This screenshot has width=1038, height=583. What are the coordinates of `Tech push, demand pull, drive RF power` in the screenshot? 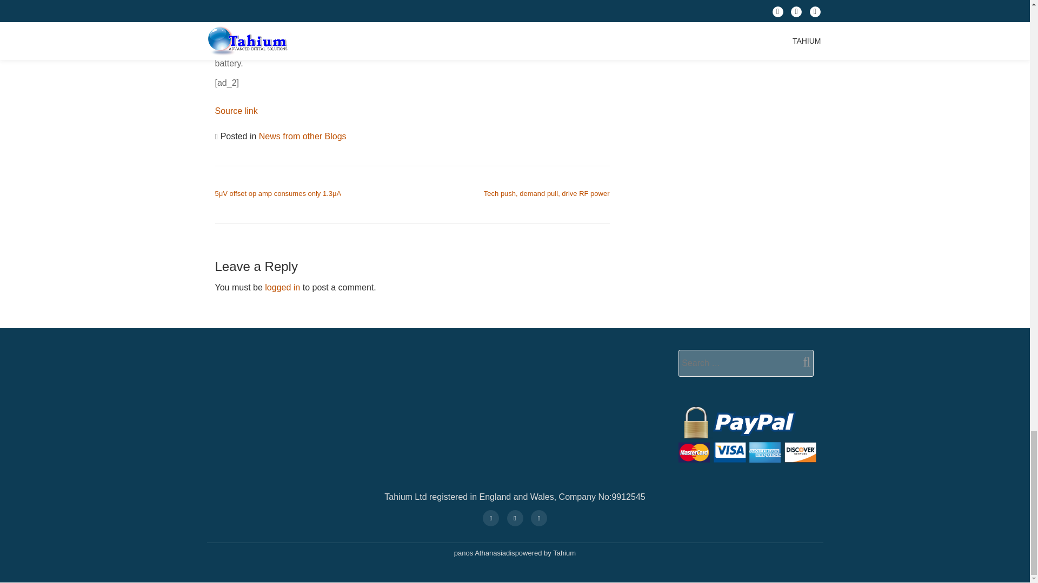 It's located at (547, 193).